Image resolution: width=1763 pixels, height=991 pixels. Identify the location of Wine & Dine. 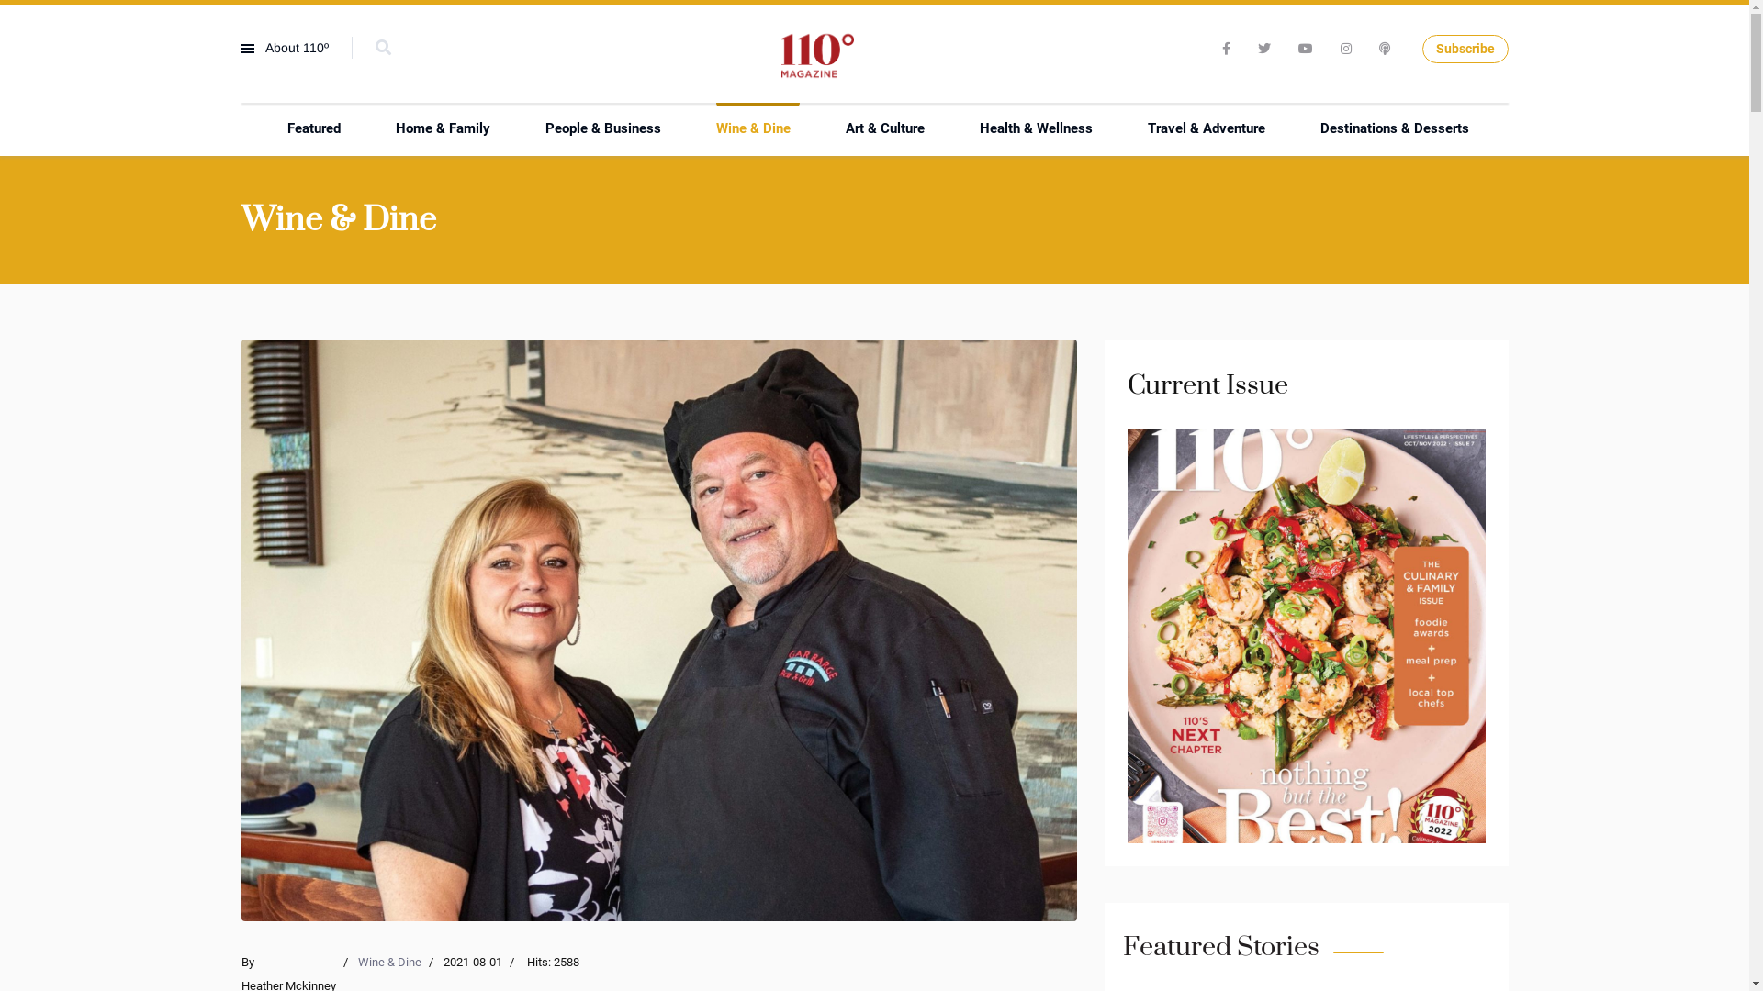
(389, 962).